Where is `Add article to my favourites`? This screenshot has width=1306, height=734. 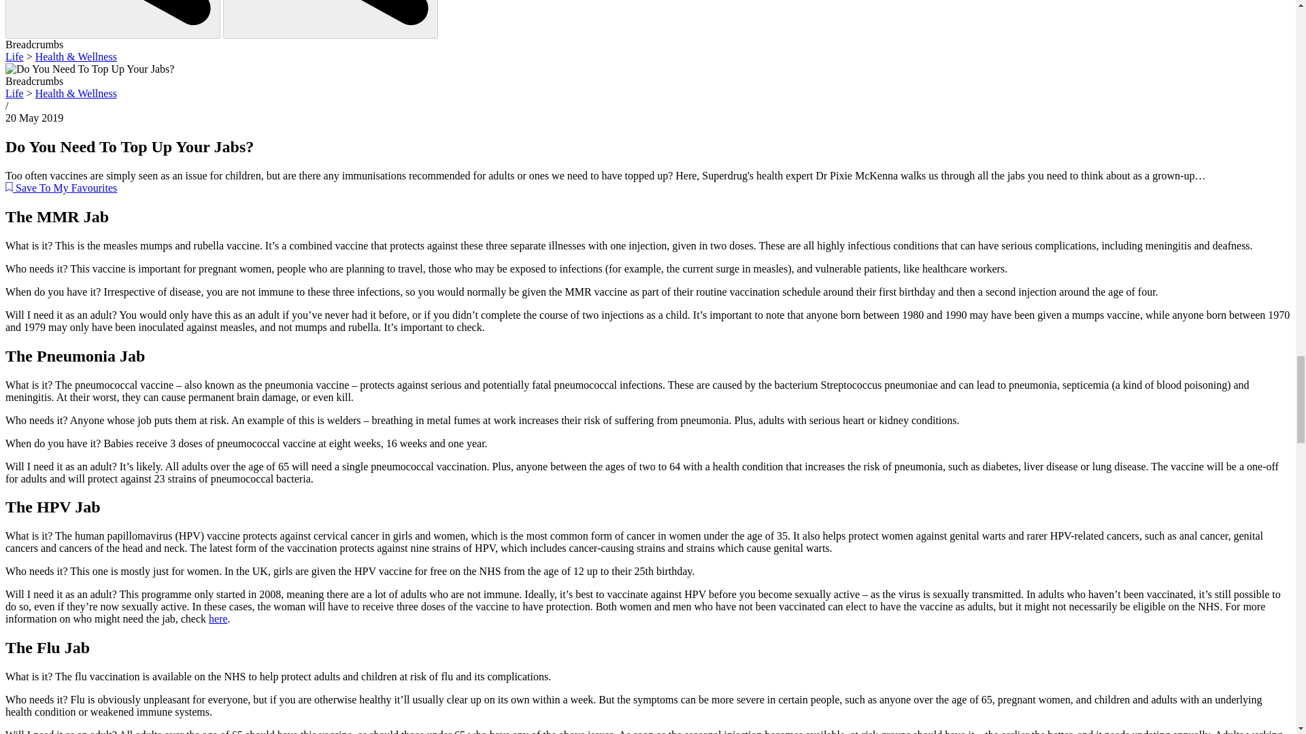
Add article to my favourites is located at coordinates (61, 188).